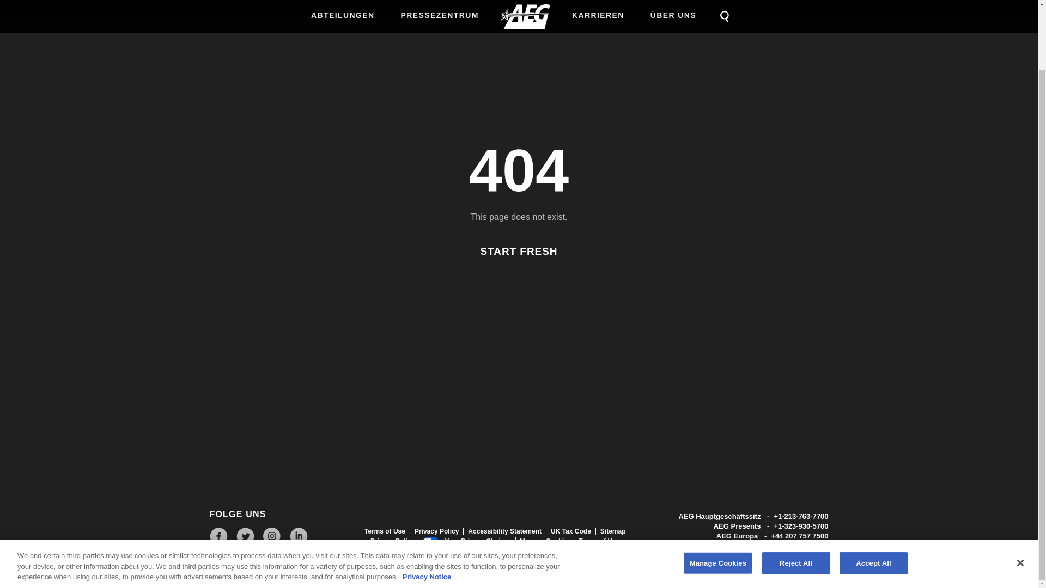 The image size is (1046, 588). What do you see at coordinates (245, 536) in the screenshot?
I see `twitter` at bounding box center [245, 536].